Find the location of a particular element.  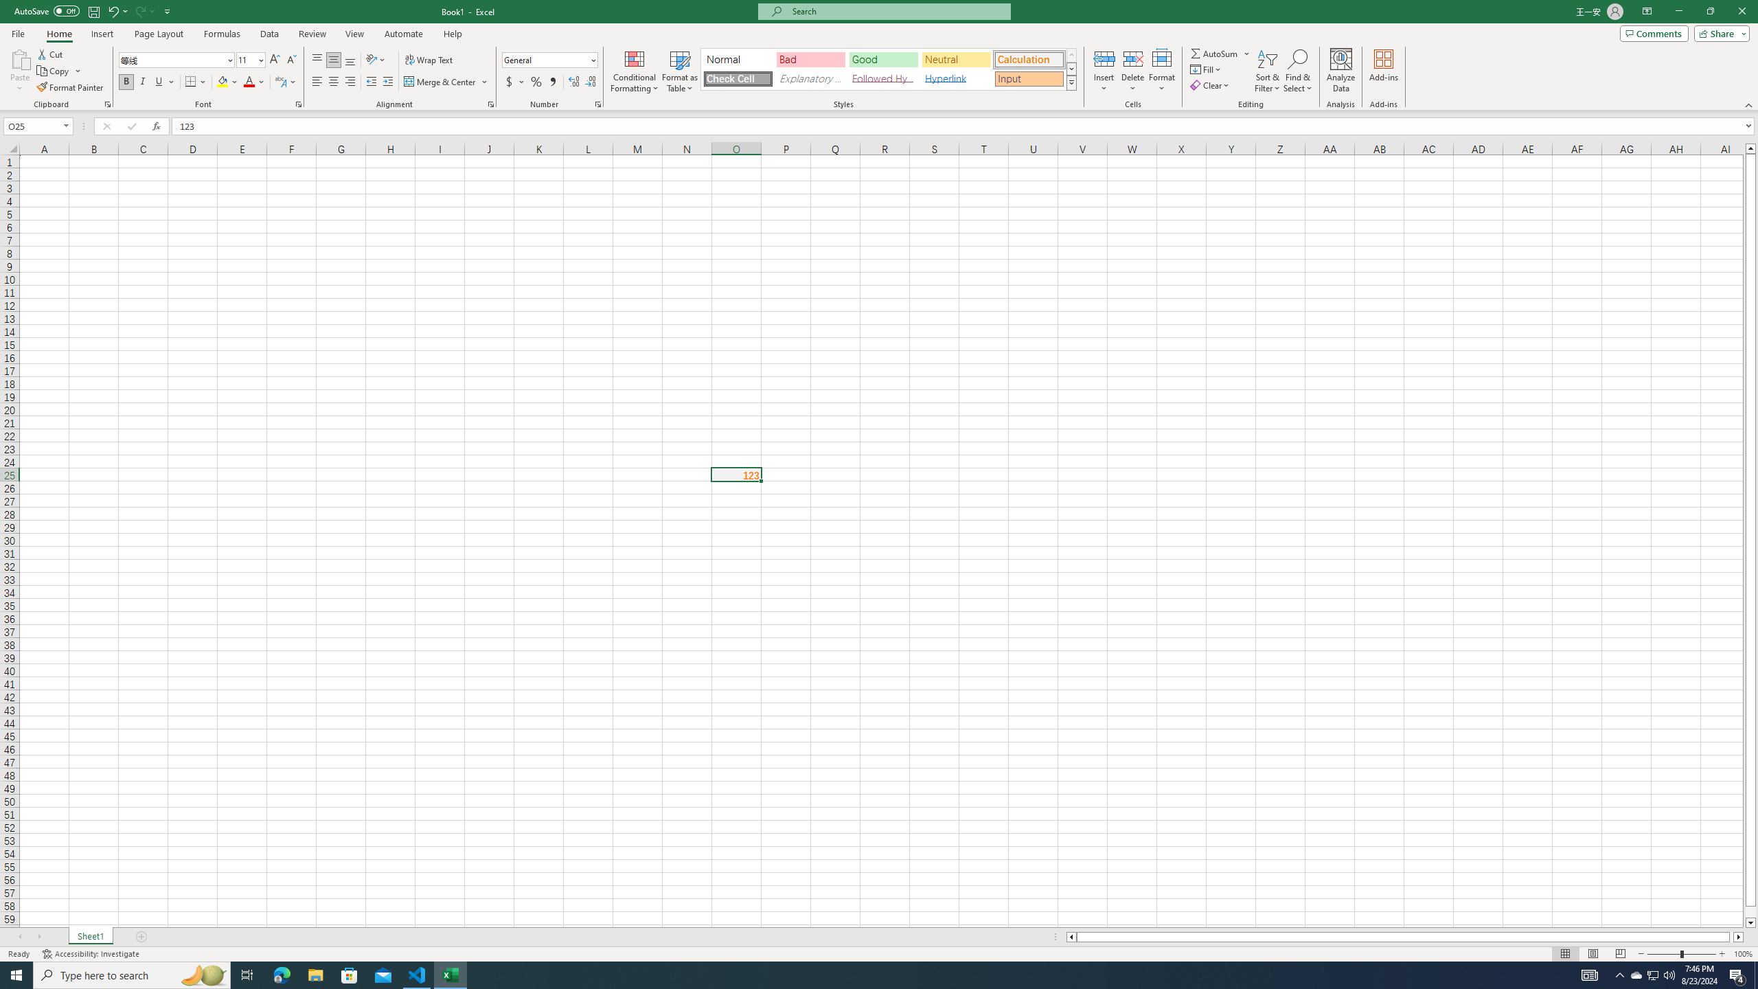

Format Cell Font is located at coordinates (298, 104).